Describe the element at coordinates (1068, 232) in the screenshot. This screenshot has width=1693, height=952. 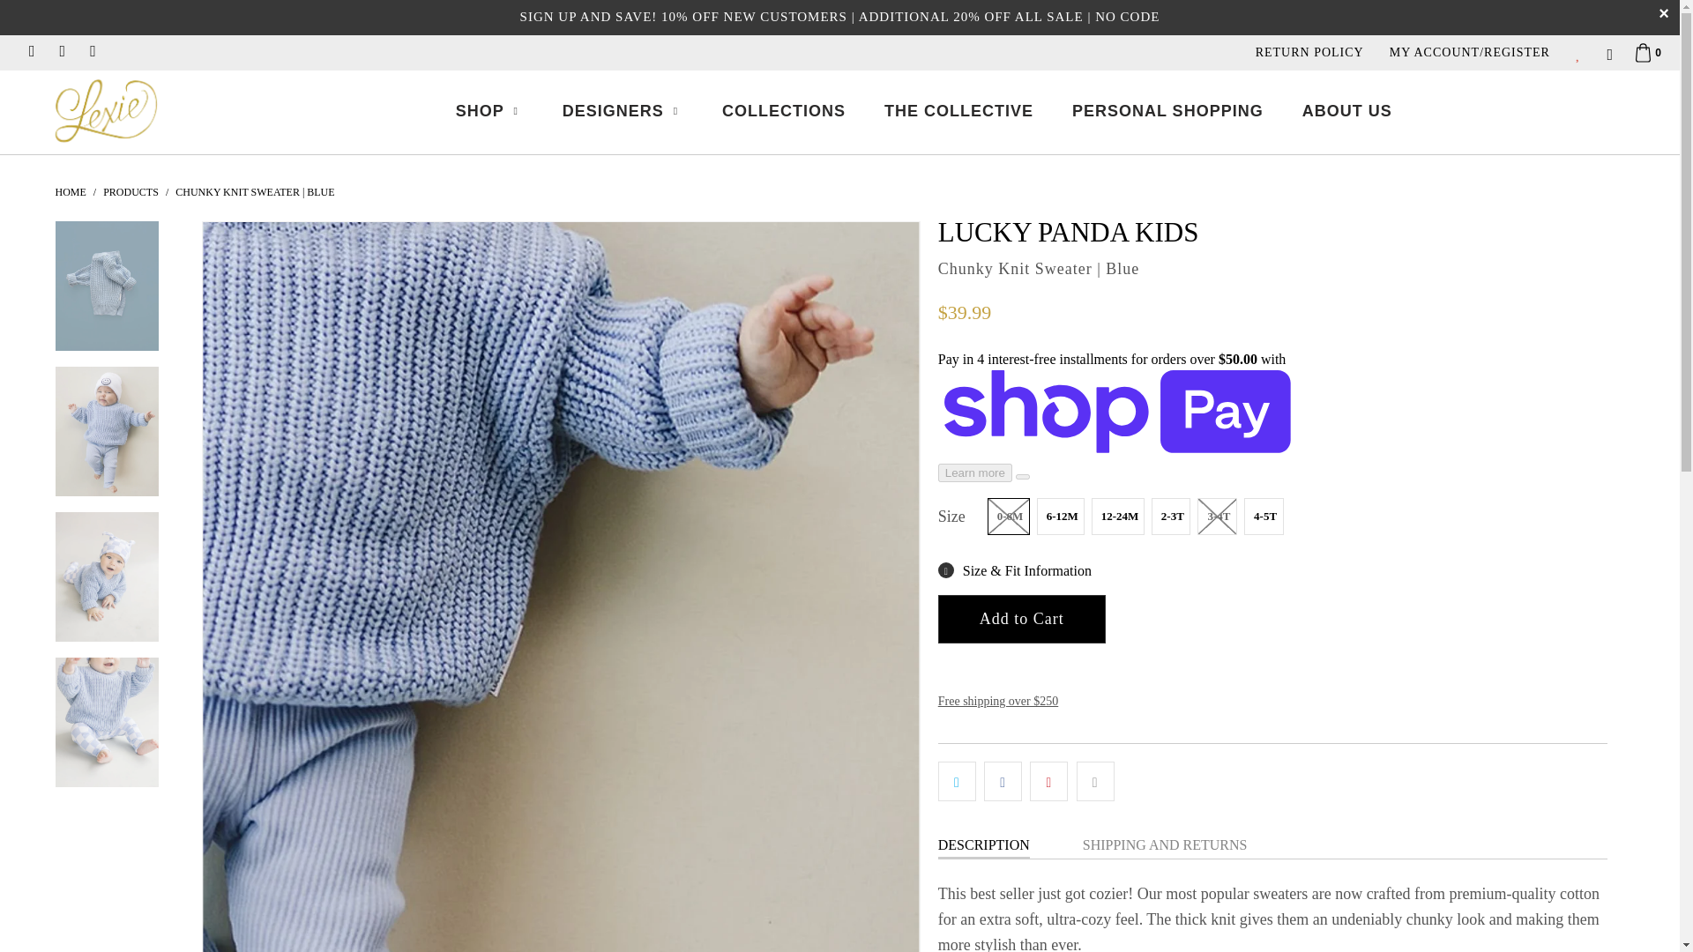
I see `LUCKY PANDA KIDS` at that location.